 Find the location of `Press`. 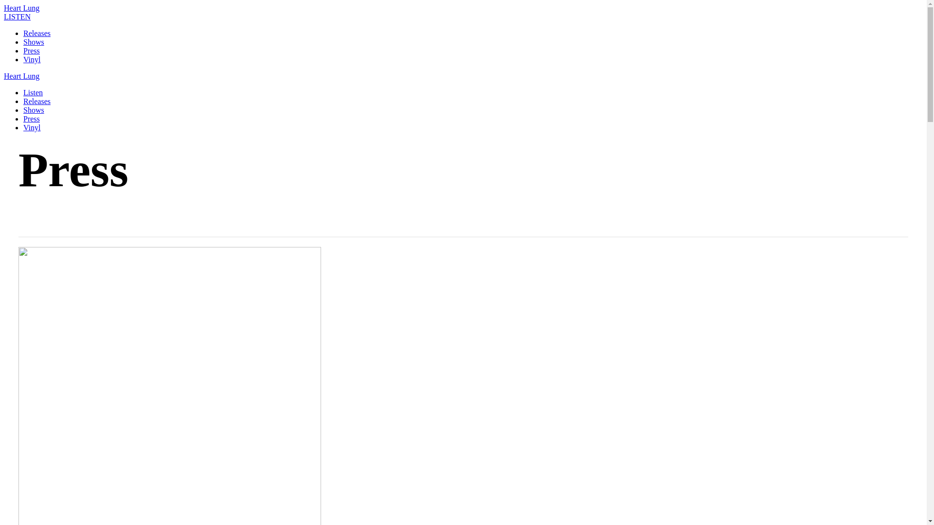

Press is located at coordinates (32, 119).